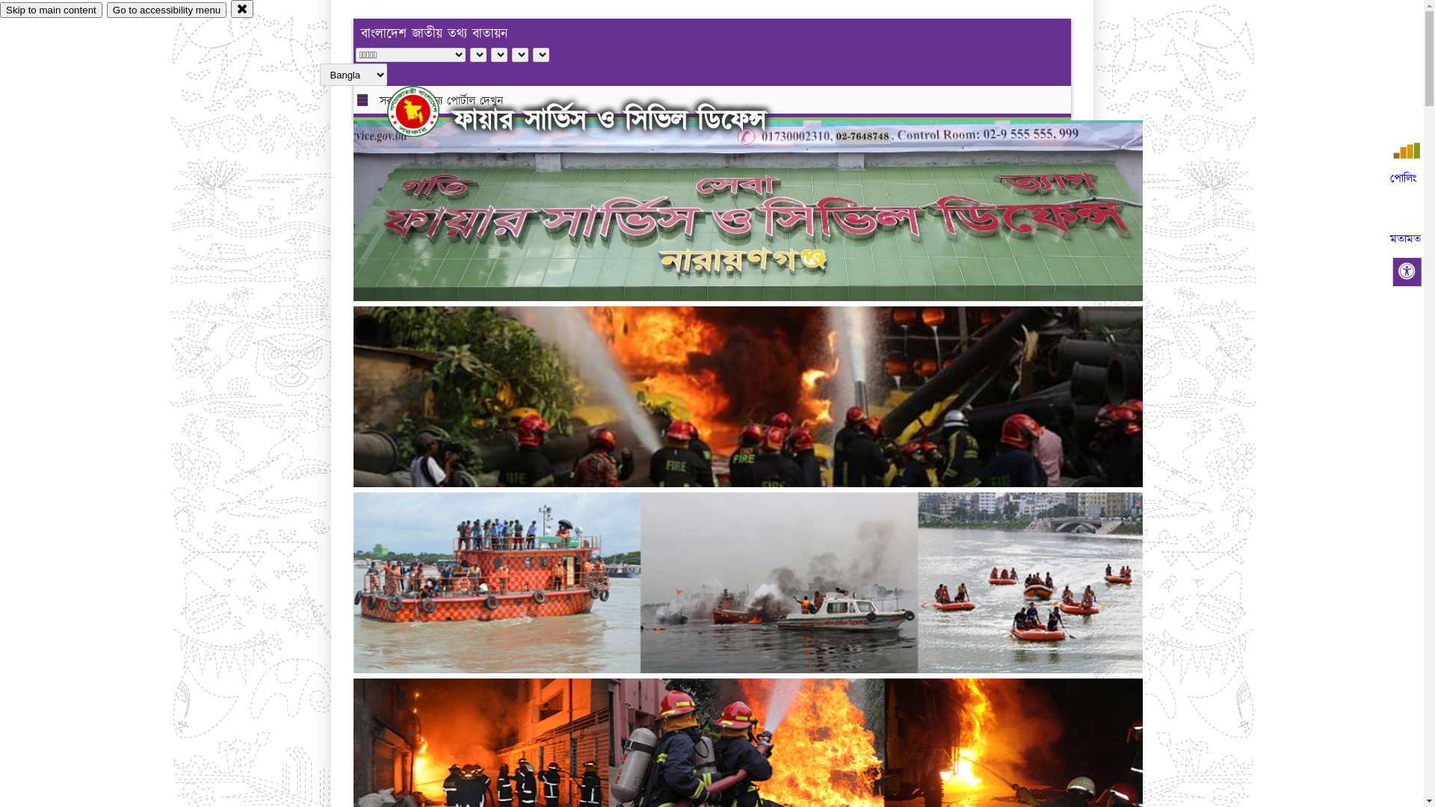  What do you see at coordinates (426, 111) in the screenshot?
I see `
                
            ` at bounding box center [426, 111].